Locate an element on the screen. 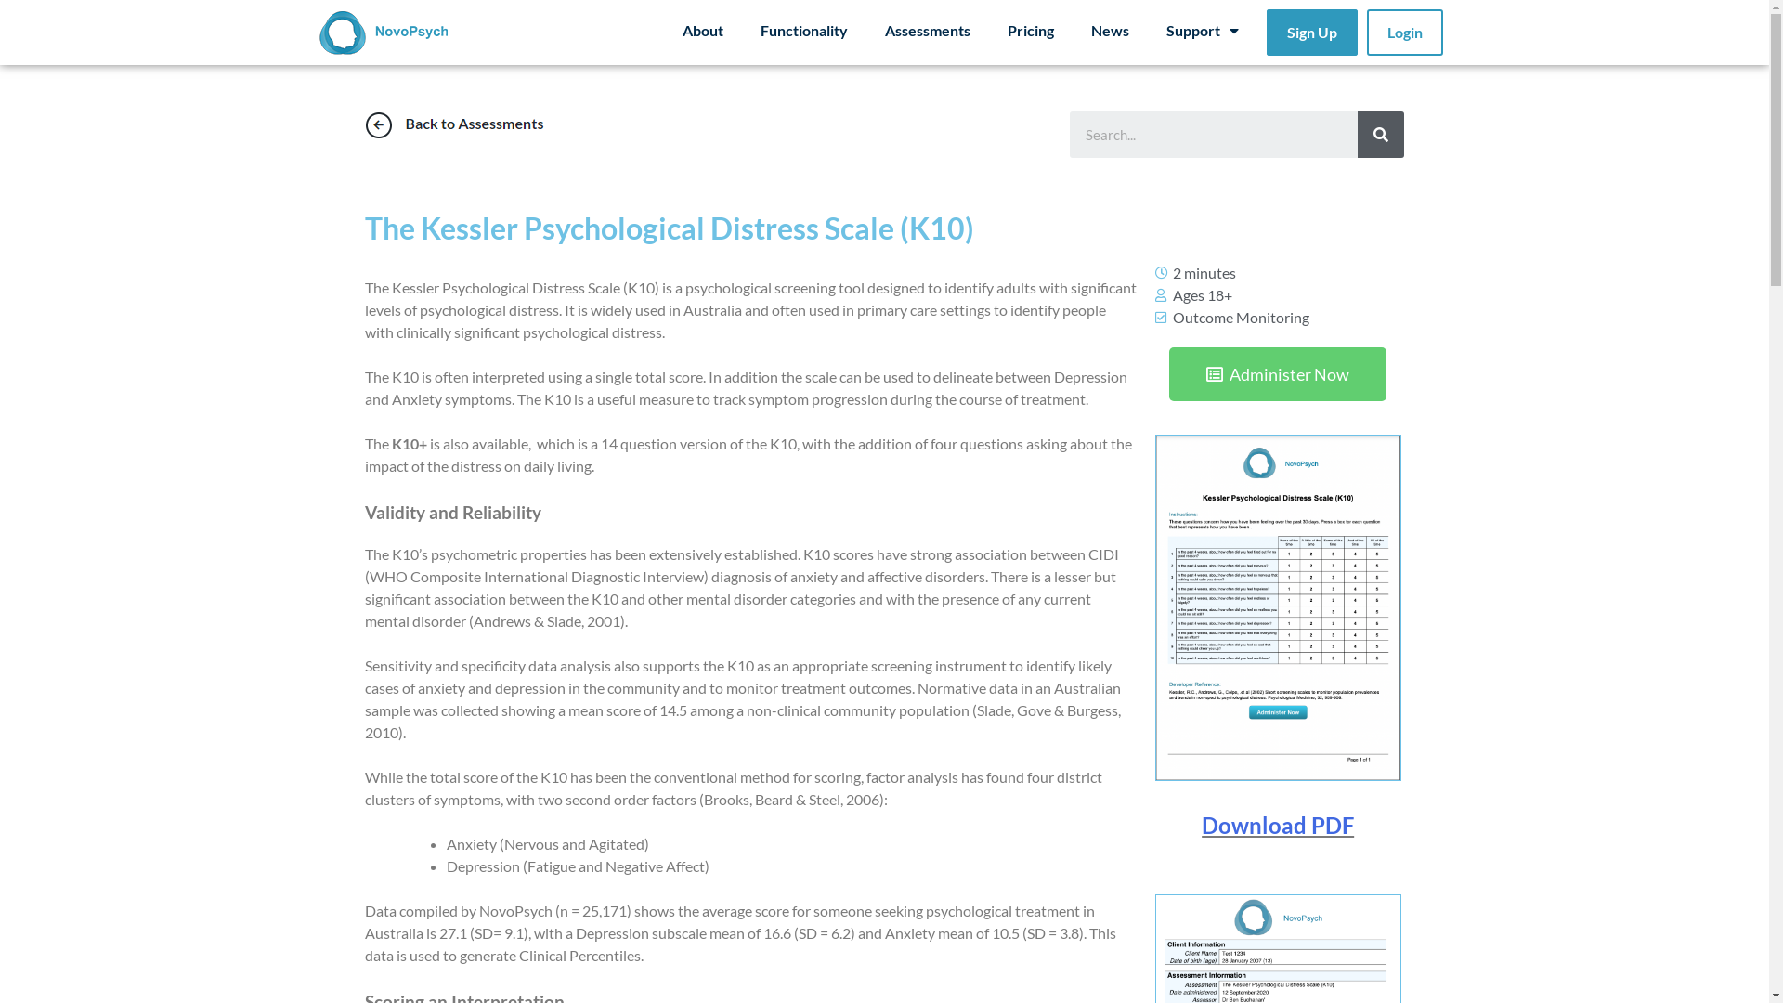 Image resolution: width=1783 pixels, height=1003 pixels. Support is located at coordinates (1203, 31).